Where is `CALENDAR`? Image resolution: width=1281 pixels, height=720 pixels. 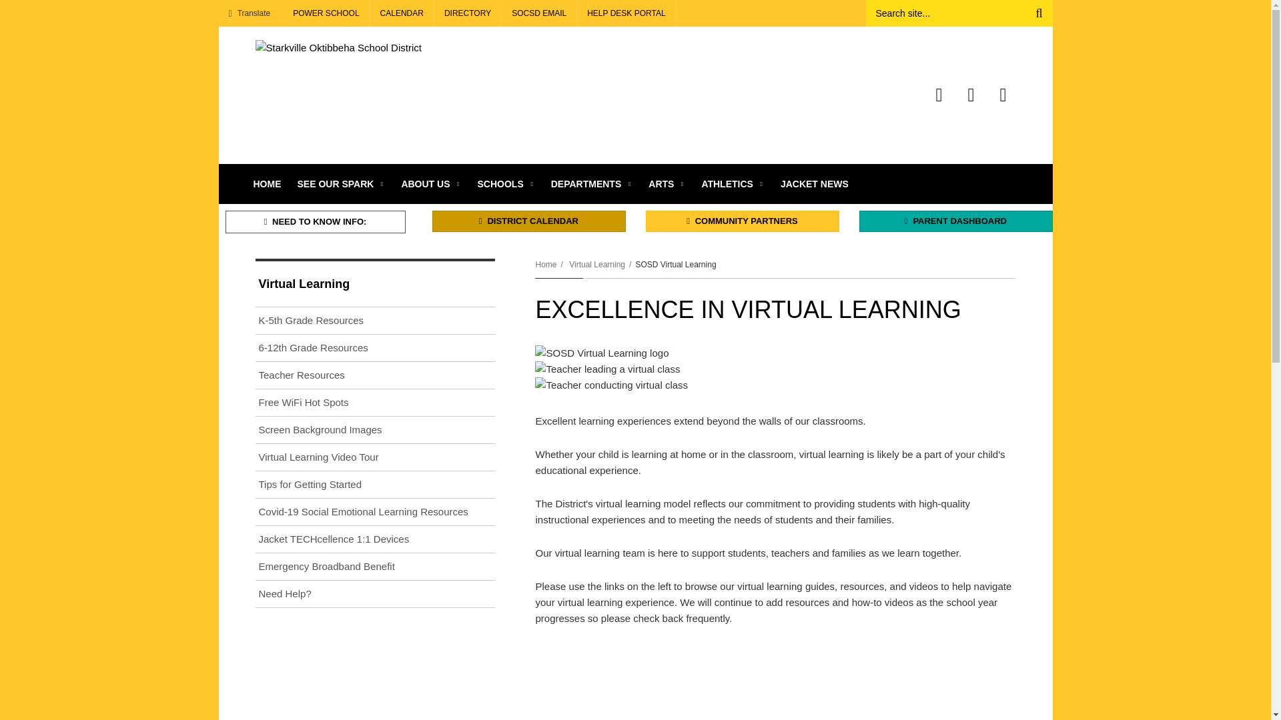 CALENDAR is located at coordinates (402, 13).